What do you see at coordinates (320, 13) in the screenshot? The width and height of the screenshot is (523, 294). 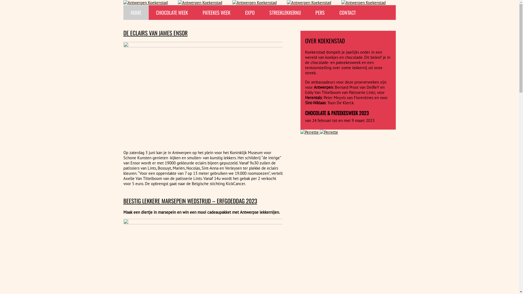 I see `PERS` at bounding box center [320, 13].